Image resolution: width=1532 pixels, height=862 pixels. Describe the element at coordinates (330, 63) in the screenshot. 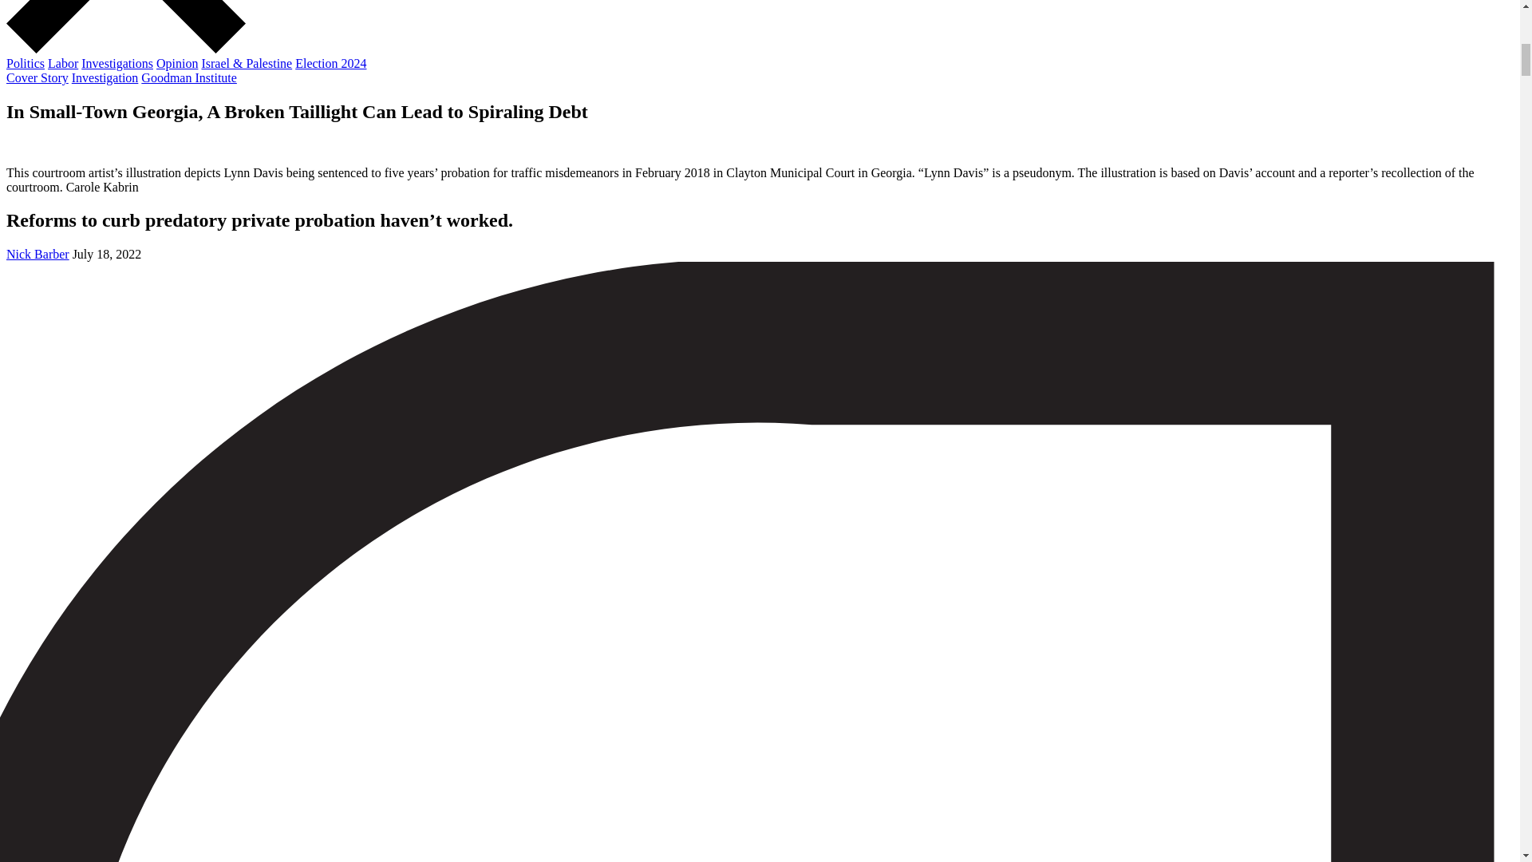

I see `Election 2024` at that location.